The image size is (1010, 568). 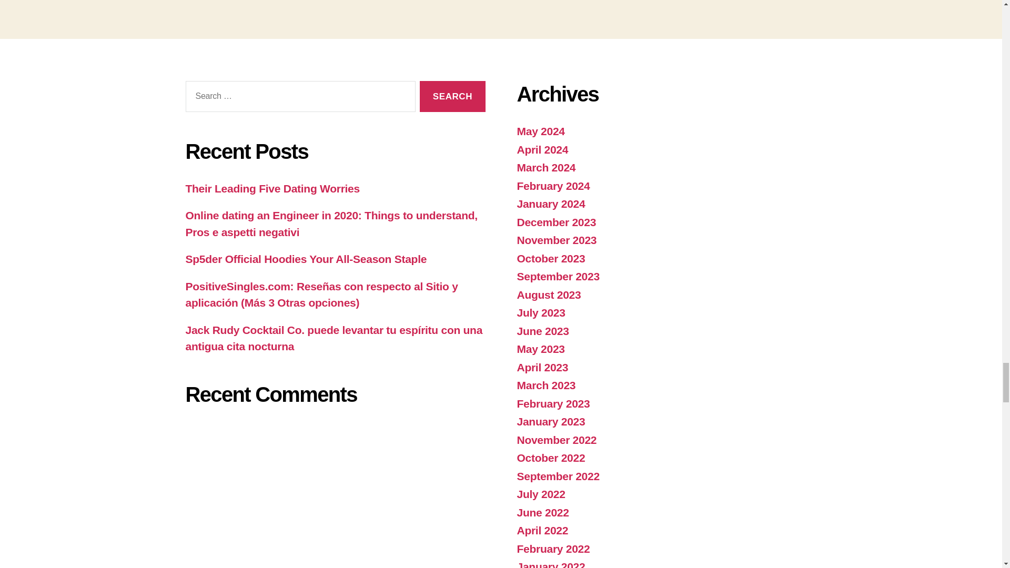 I want to click on March 2024, so click(x=546, y=167).